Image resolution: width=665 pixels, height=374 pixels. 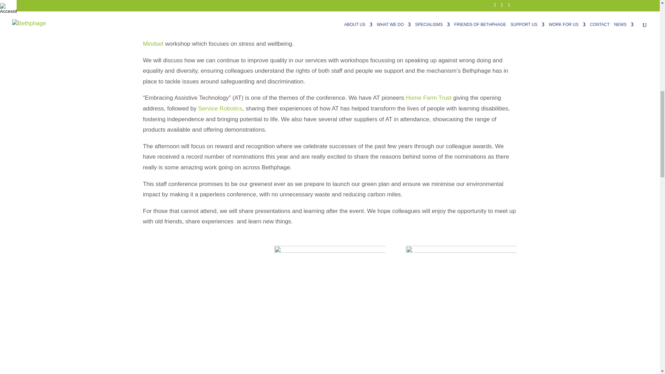 I want to click on Service Robotics, so click(x=220, y=108).